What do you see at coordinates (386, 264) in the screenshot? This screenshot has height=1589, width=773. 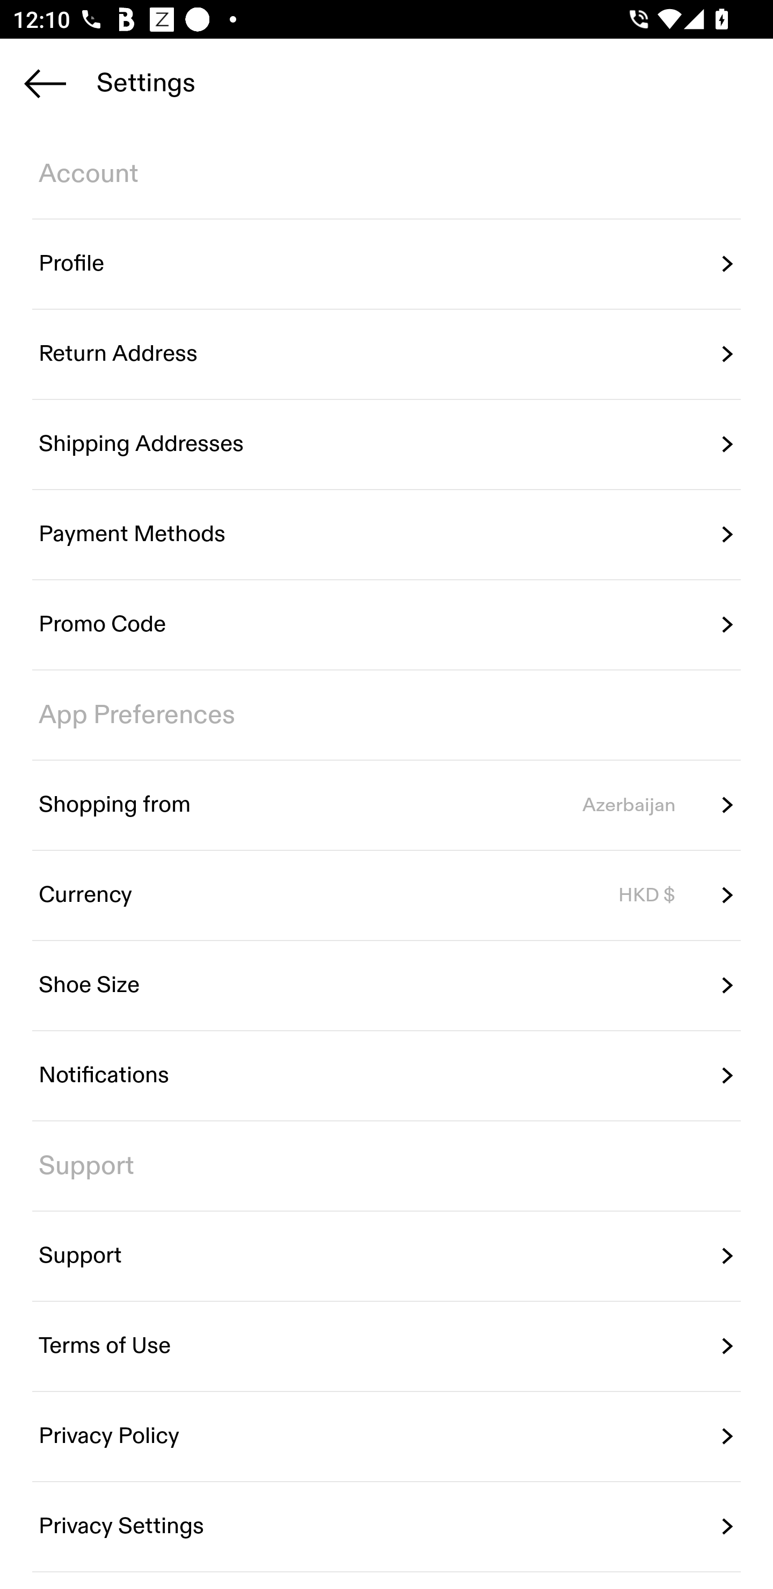 I see `Profile` at bounding box center [386, 264].